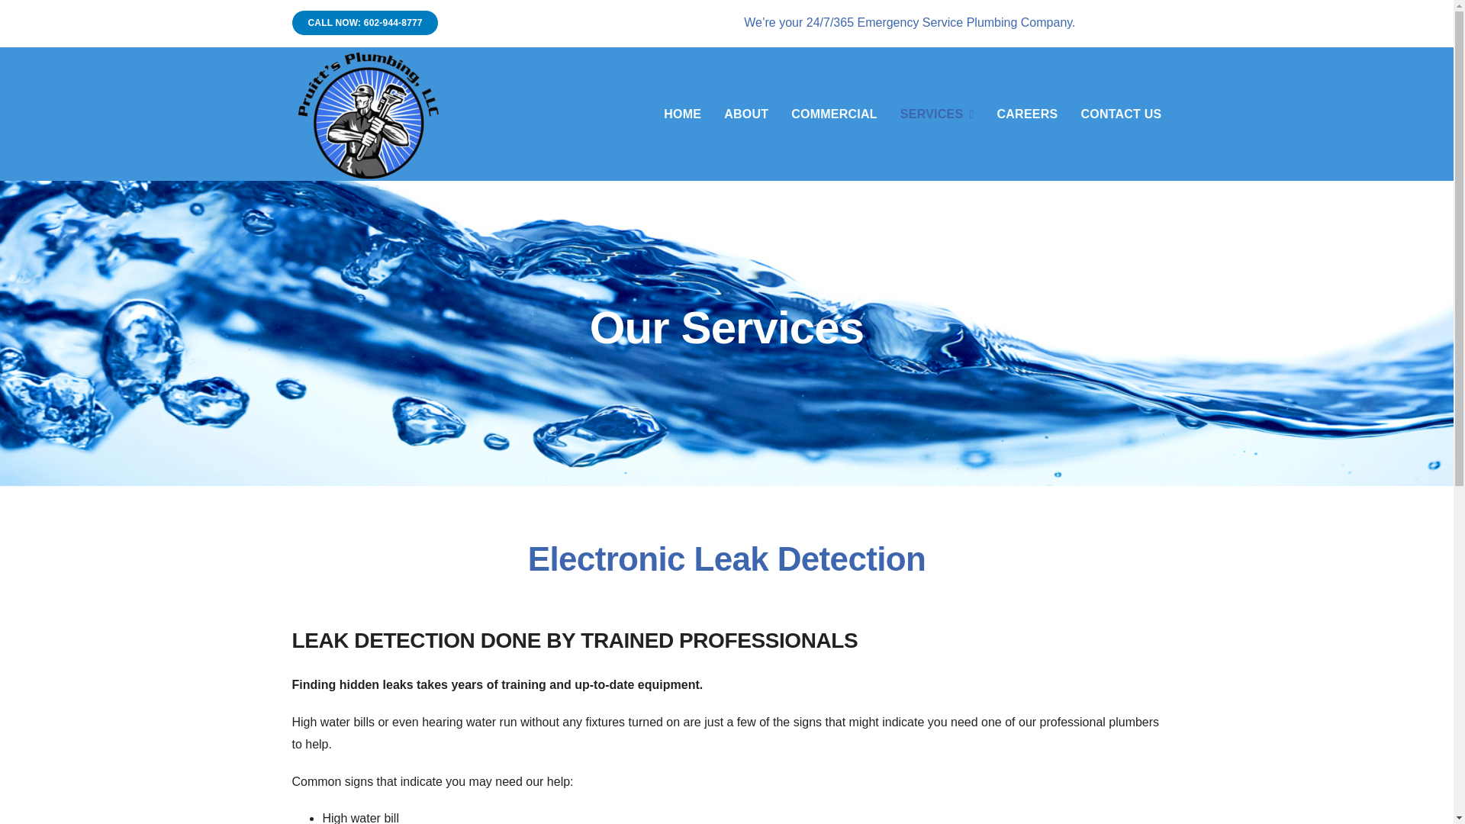 Image resolution: width=1465 pixels, height=824 pixels. Describe the element at coordinates (365, 23) in the screenshot. I see `CALL NOW: 602-944-8777` at that location.